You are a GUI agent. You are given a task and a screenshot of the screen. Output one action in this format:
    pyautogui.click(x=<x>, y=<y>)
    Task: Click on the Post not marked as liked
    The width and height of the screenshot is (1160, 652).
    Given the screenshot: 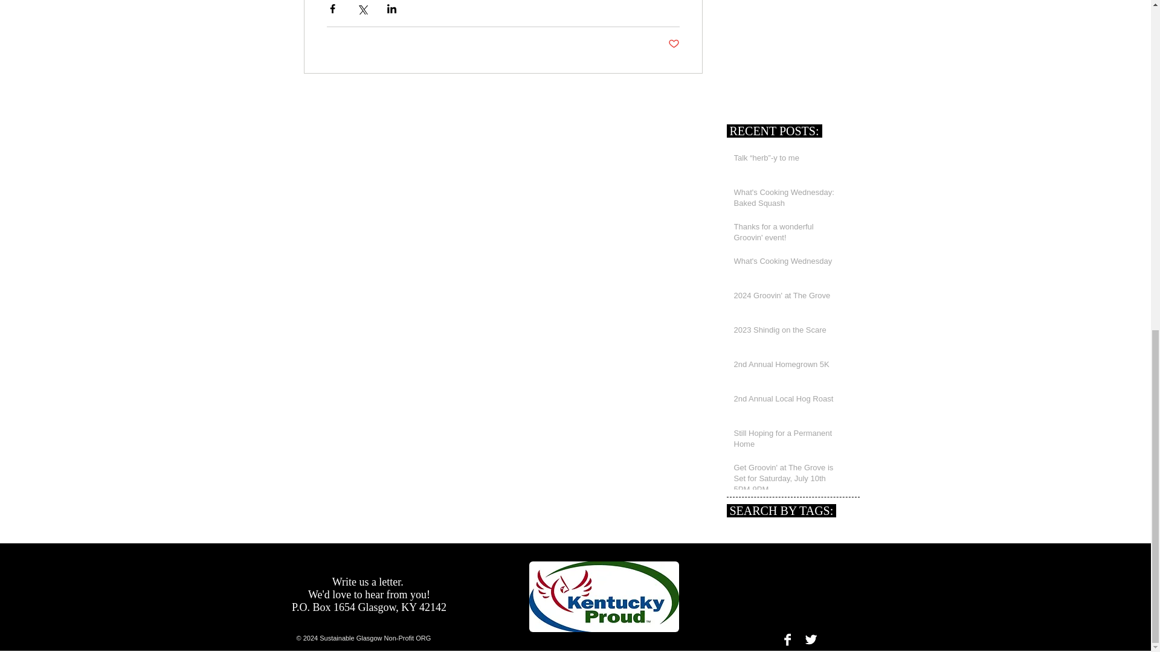 What is the action you would take?
    pyautogui.click(x=674, y=44)
    